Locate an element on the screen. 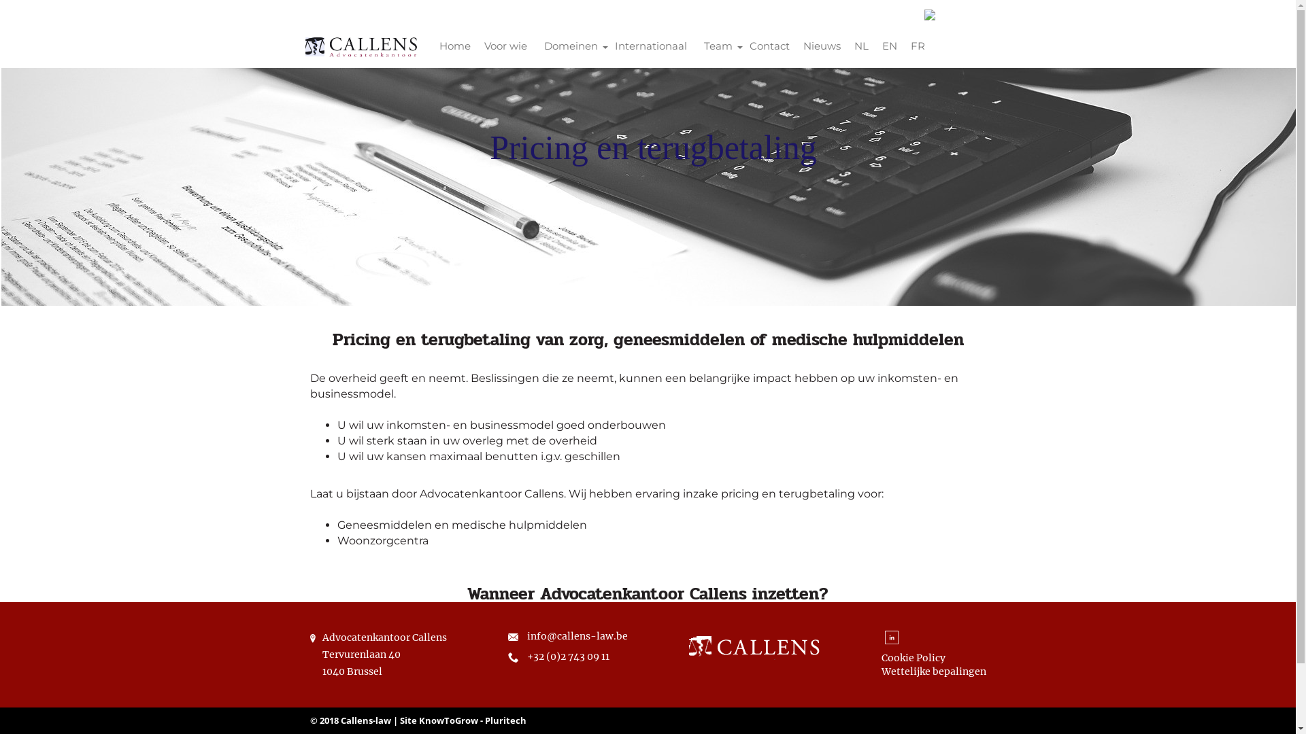  Wettelijke bepalingen is located at coordinates (934, 671).